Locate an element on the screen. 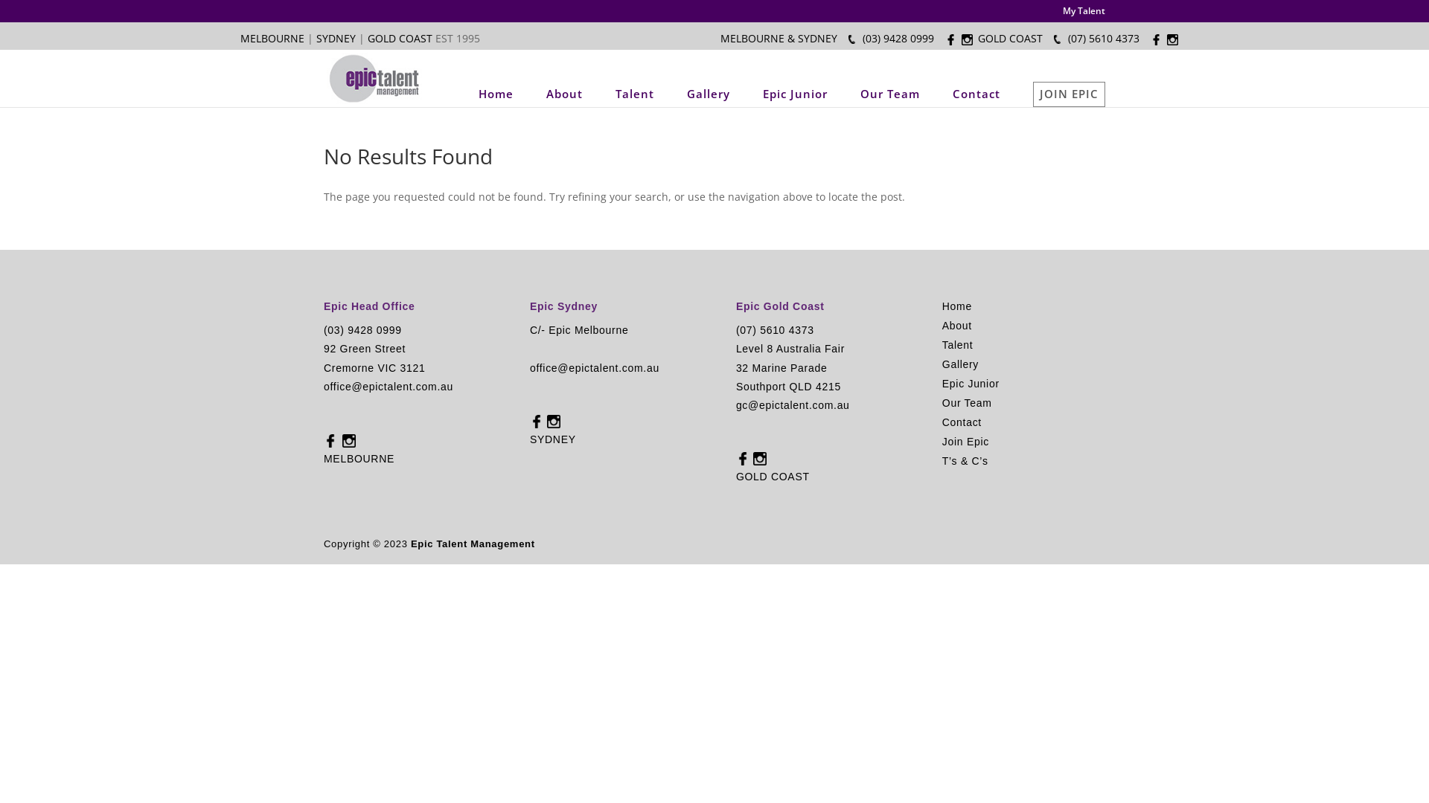 The height and width of the screenshot is (803, 1429). MELBOURNE & SYDNEY is located at coordinates (779, 39).